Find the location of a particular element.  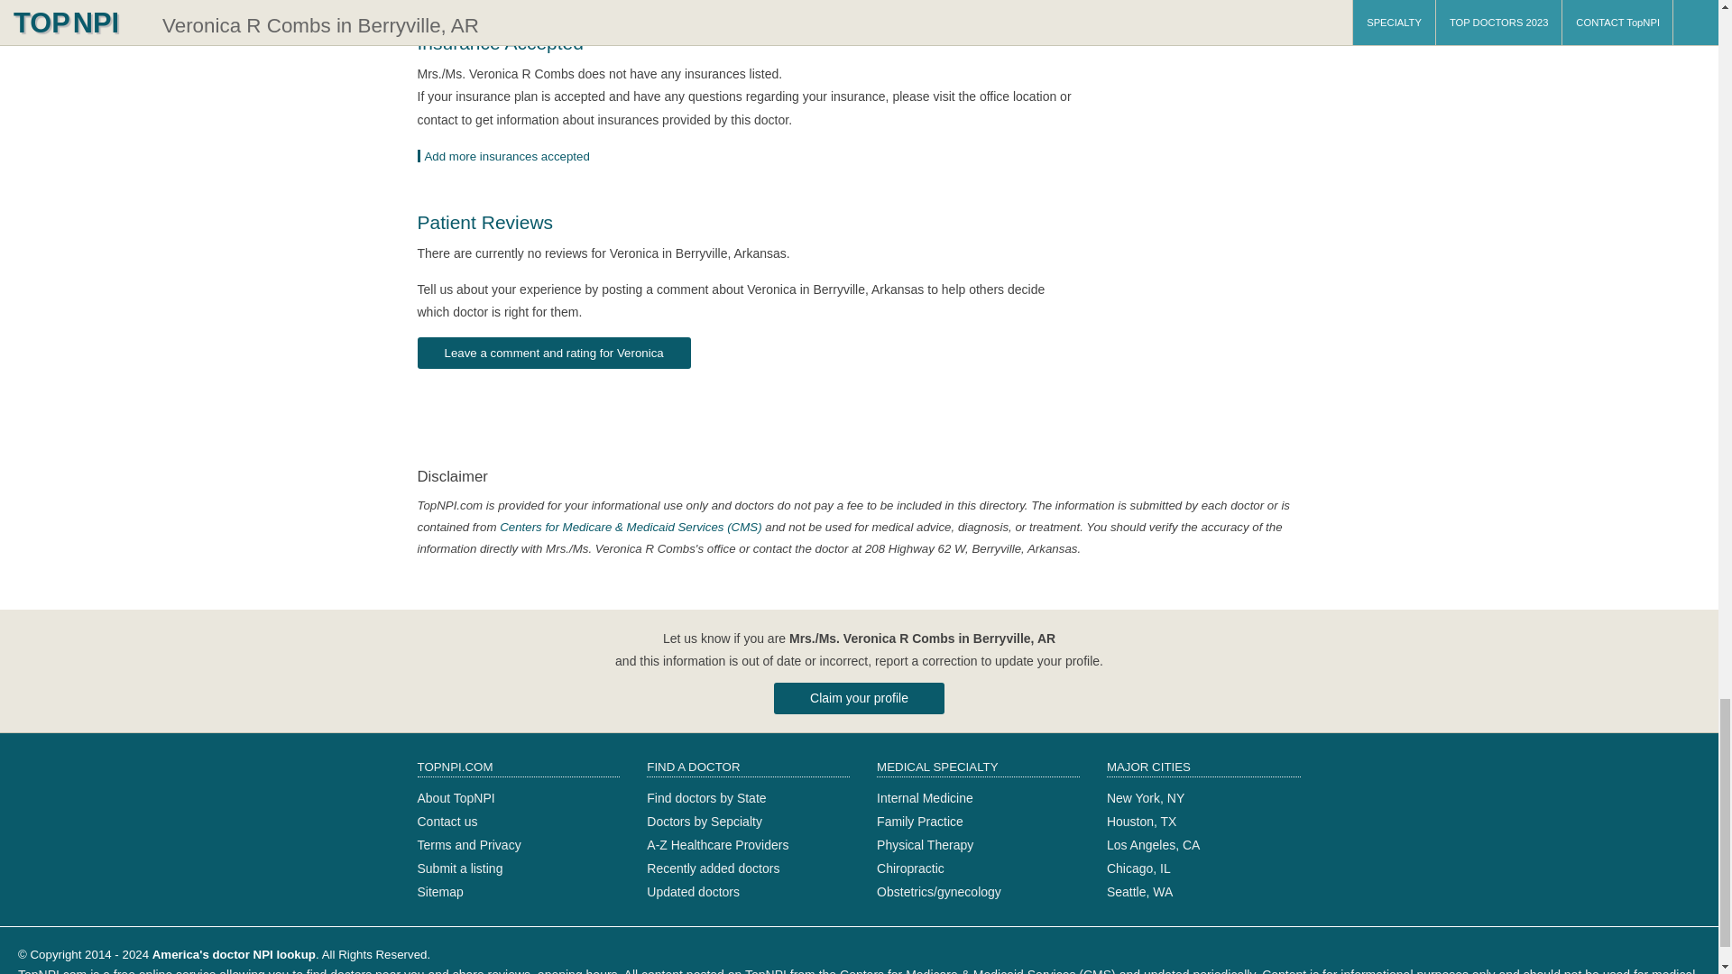

Claim your profile is located at coordinates (859, 698).